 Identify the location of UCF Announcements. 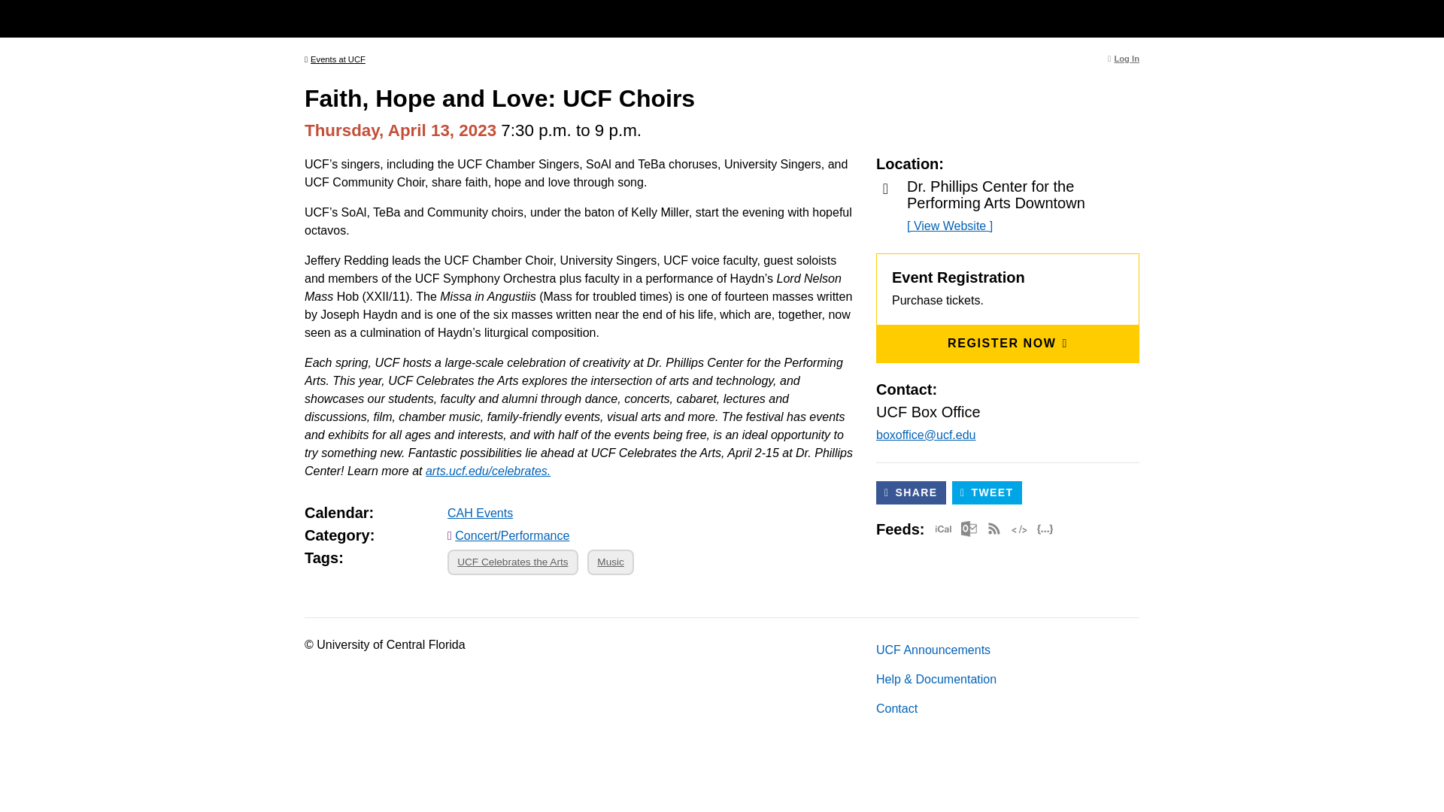
(1008, 650).